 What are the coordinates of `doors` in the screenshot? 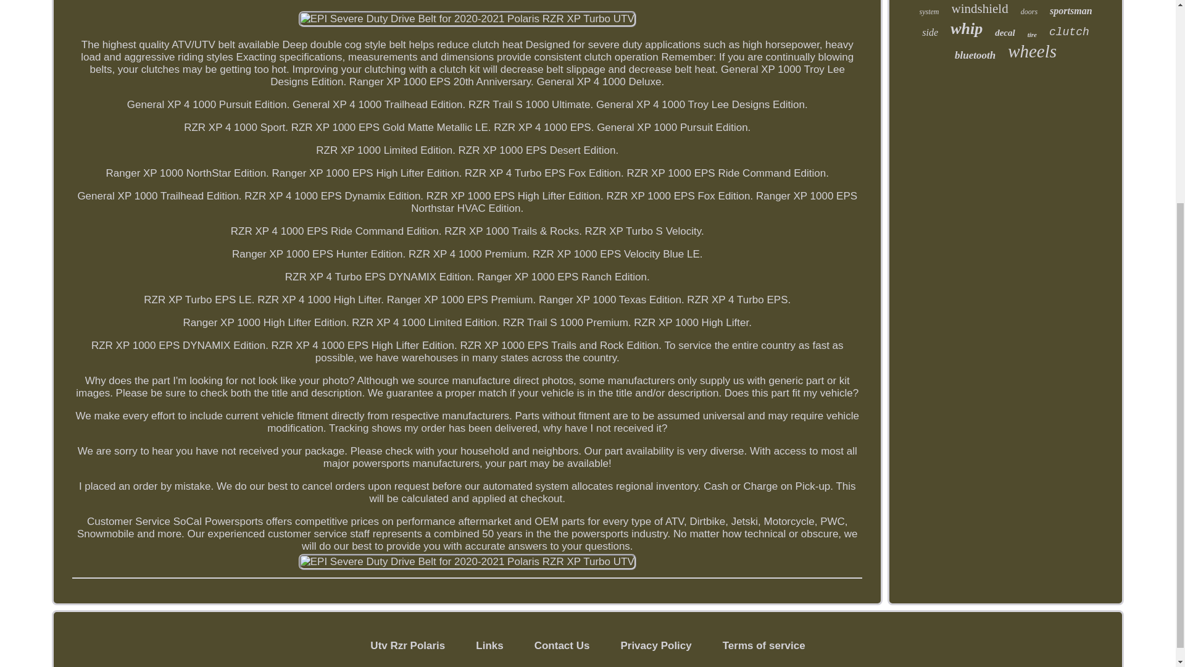 It's located at (1029, 12).